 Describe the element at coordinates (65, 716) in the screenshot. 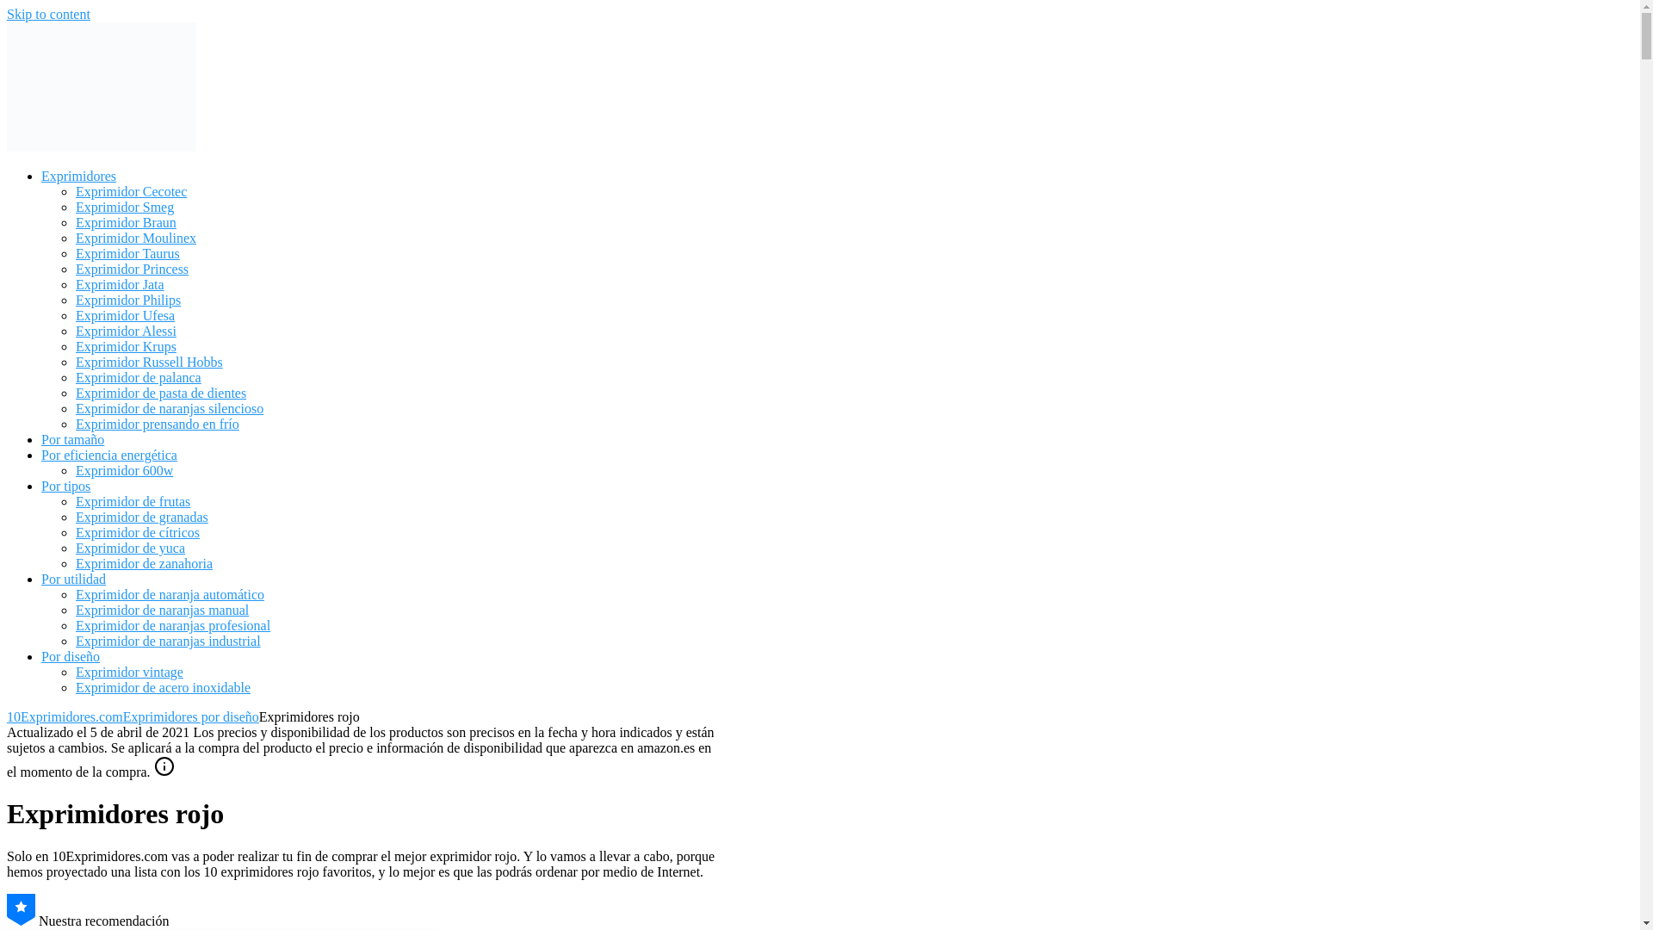

I see `10Exprimidores.com` at that location.